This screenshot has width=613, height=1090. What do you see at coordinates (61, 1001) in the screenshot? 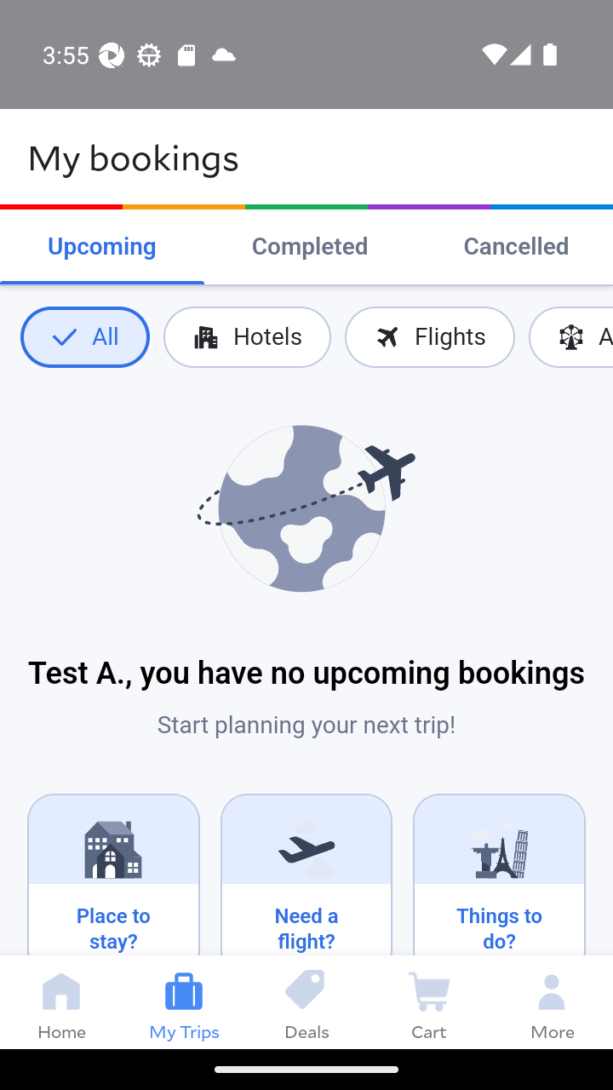
I see `Home` at bounding box center [61, 1001].